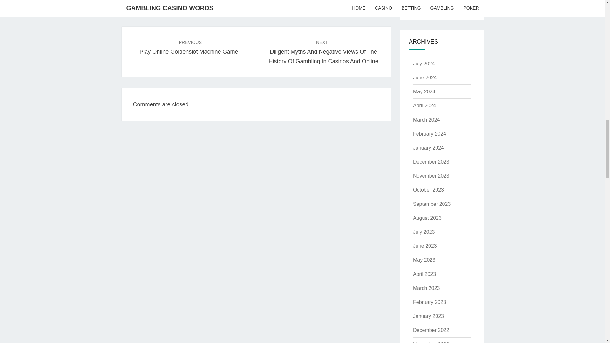 Image resolution: width=610 pixels, height=343 pixels. What do you see at coordinates (424, 246) in the screenshot?
I see `June 2023` at bounding box center [424, 246].